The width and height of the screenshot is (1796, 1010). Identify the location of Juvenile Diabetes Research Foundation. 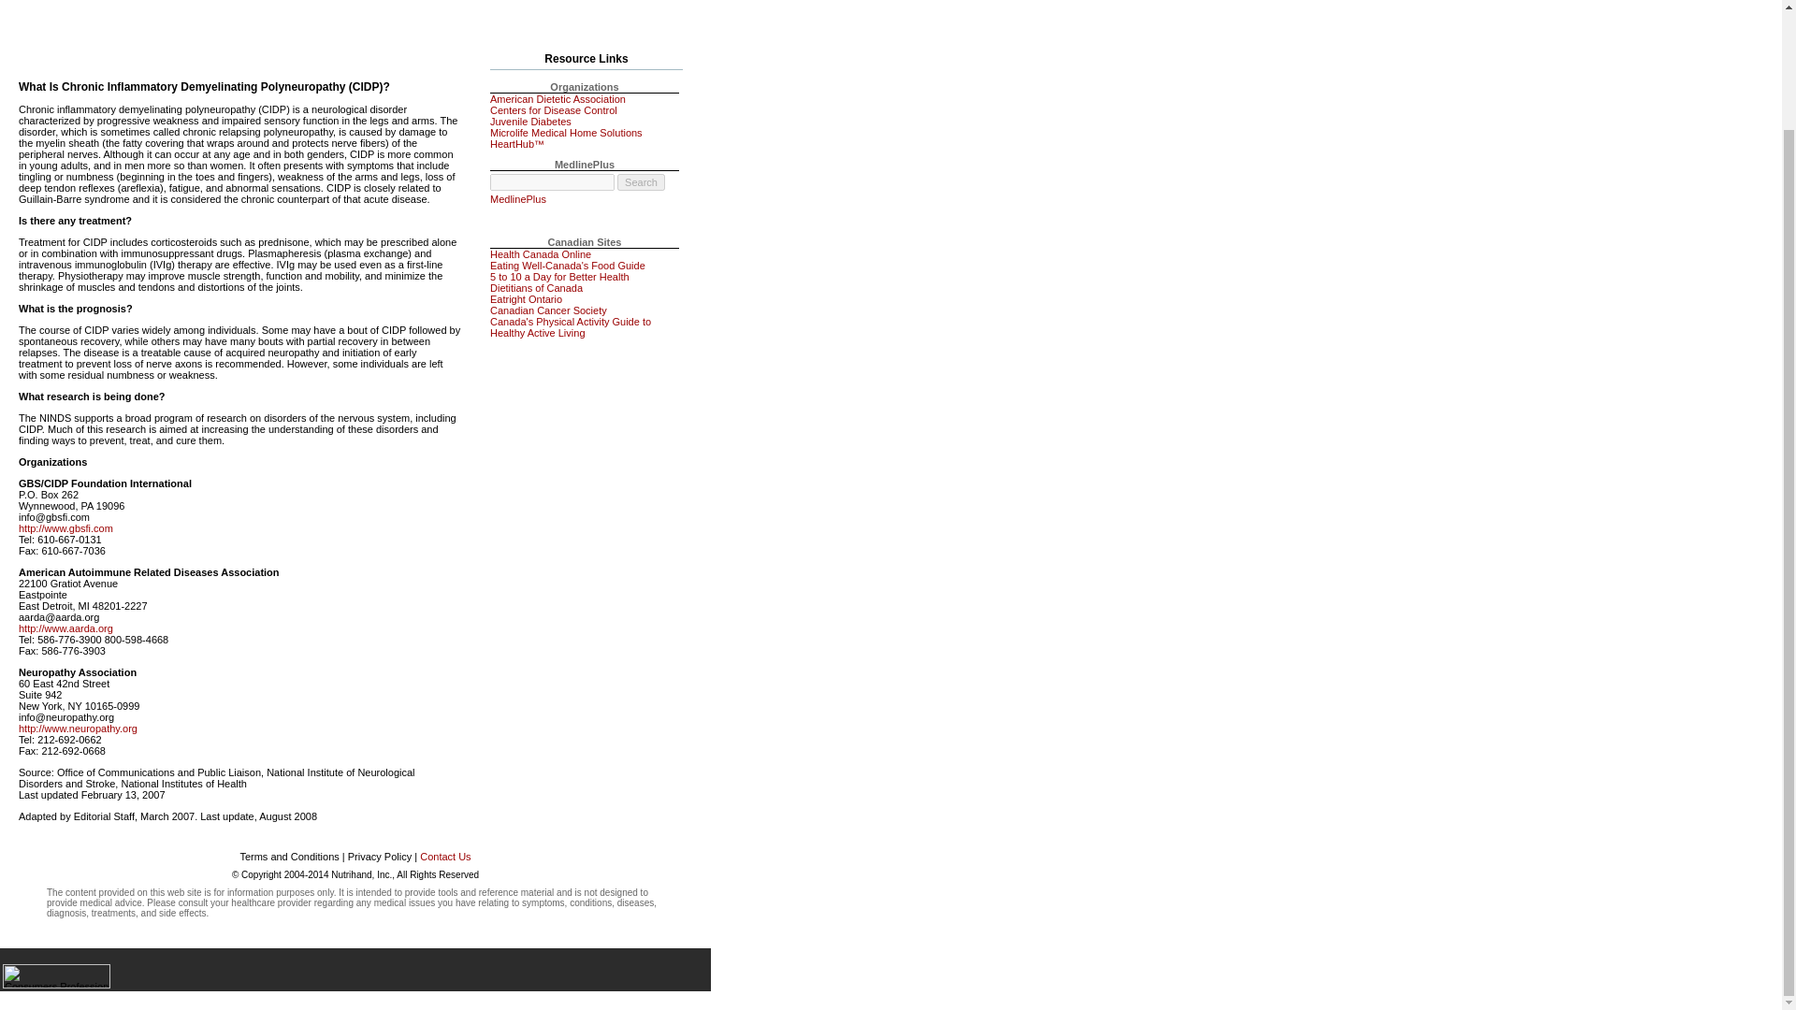
(530, 122).